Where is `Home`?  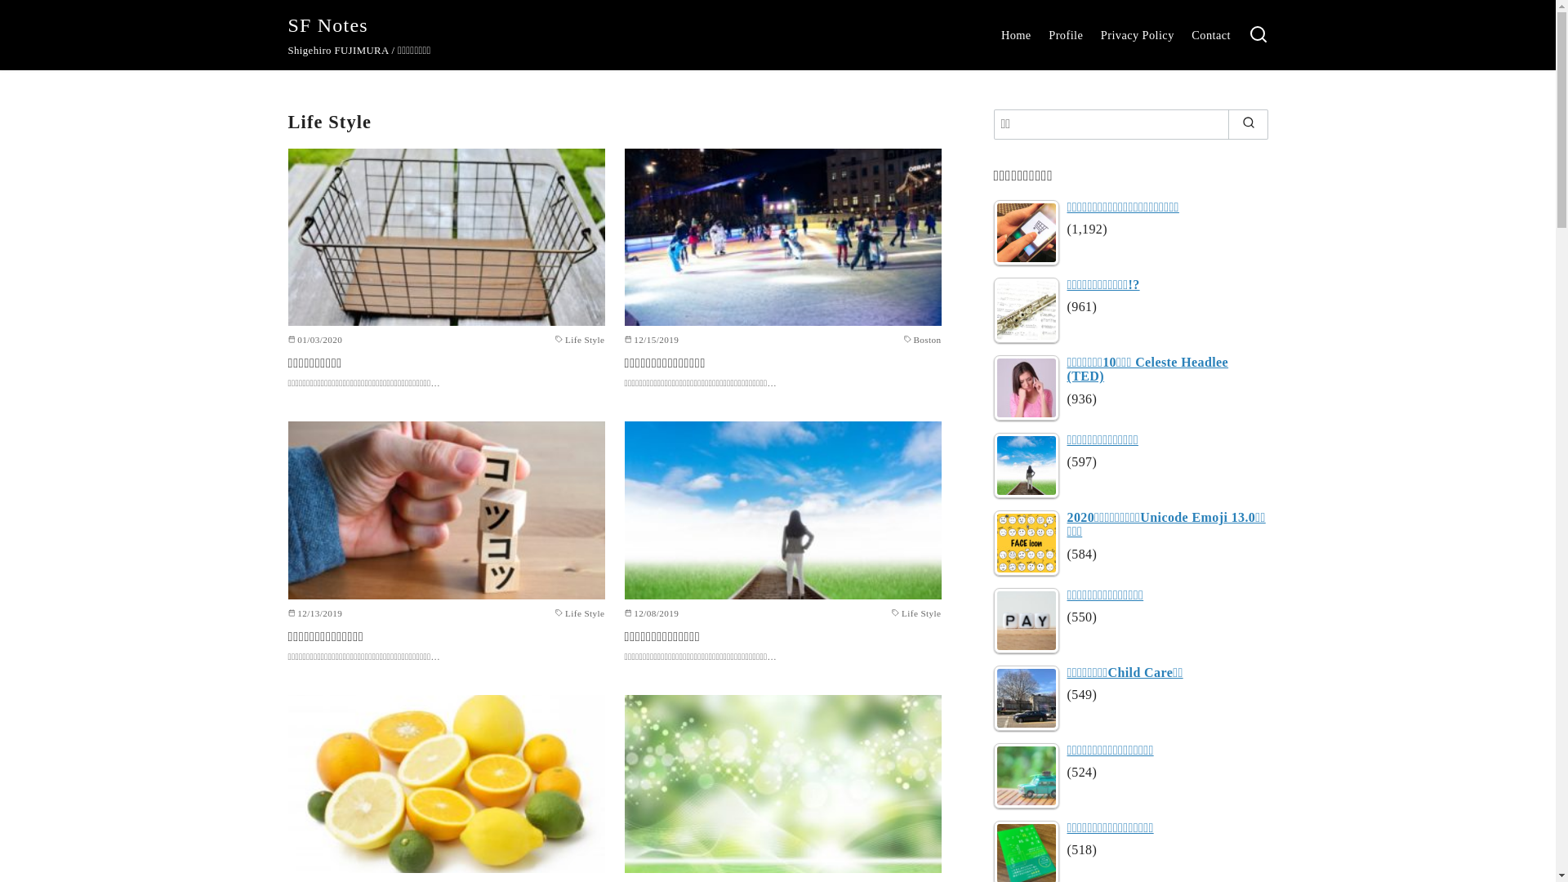 Home is located at coordinates (1016, 35).